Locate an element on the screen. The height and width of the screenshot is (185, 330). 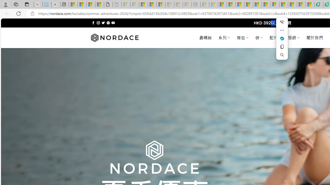
Top Stories - MSN - Sleeping is located at coordinates (205, 5).